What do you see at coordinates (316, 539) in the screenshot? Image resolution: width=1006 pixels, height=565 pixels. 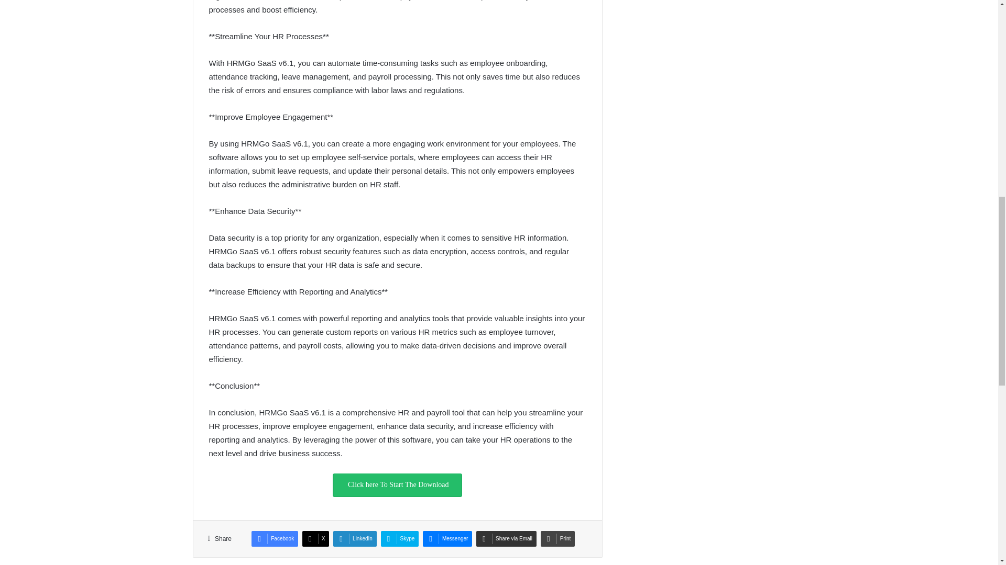 I see `X` at bounding box center [316, 539].